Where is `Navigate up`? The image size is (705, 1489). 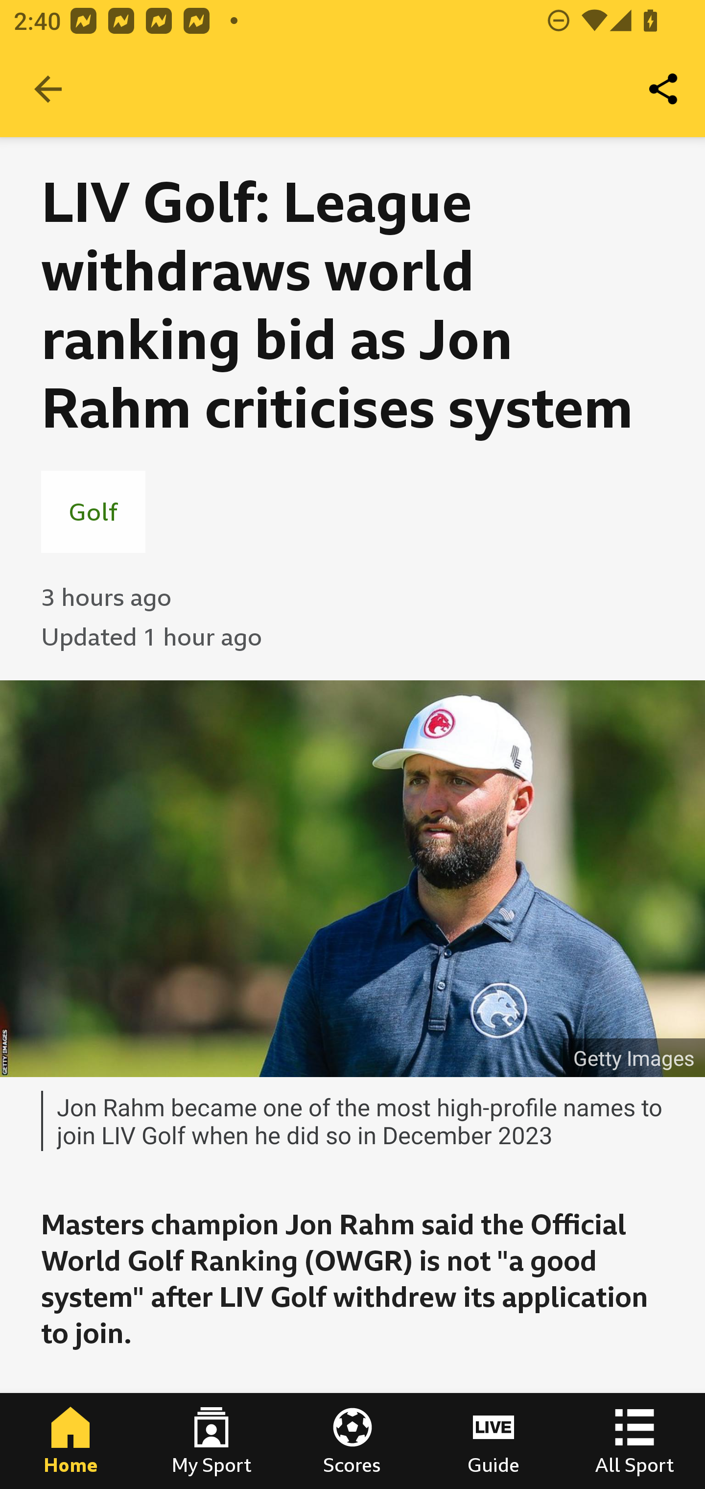 Navigate up is located at coordinates (48, 89).